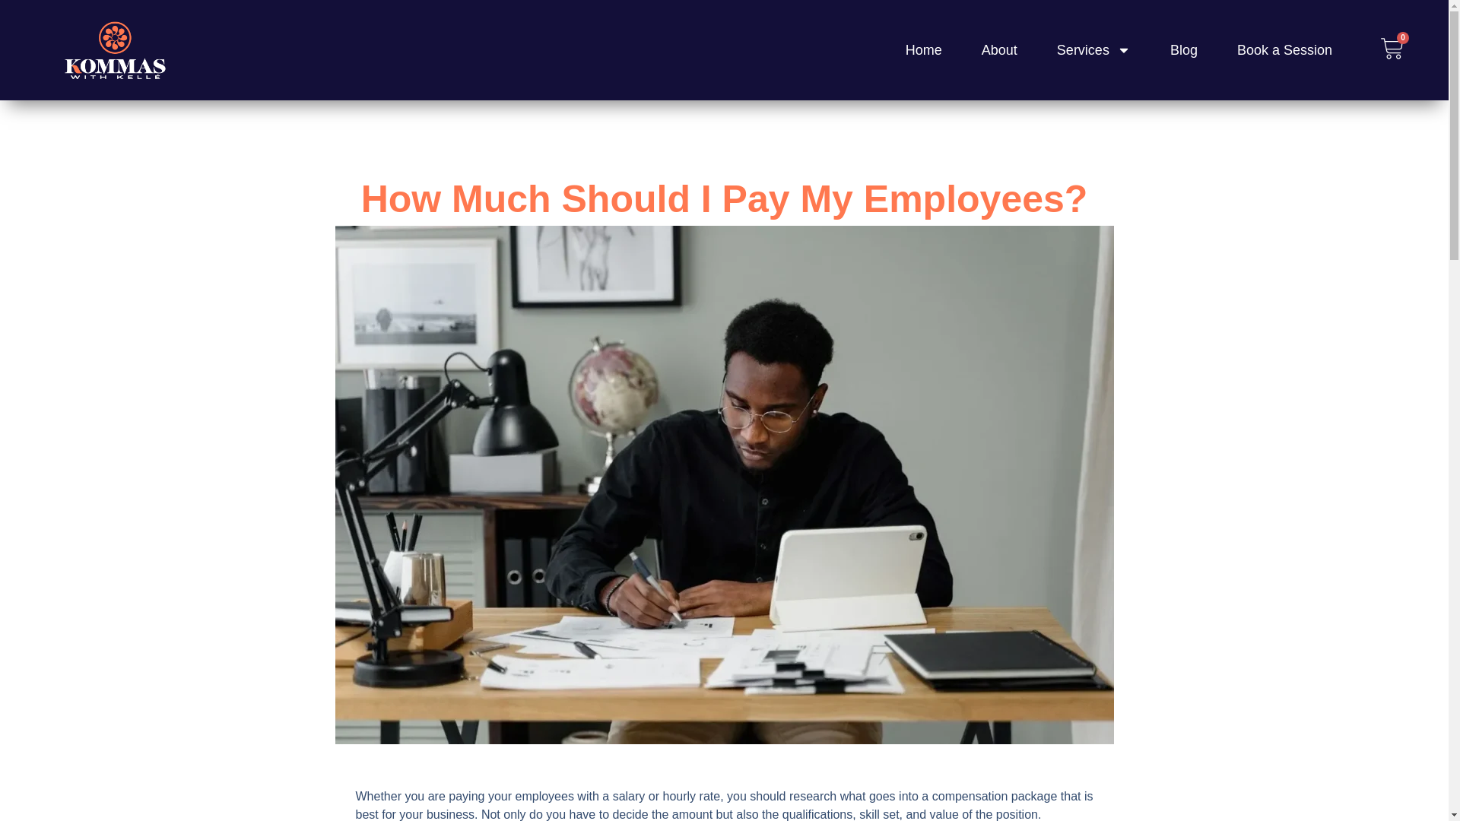 The width and height of the screenshot is (1460, 821). I want to click on 0, so click(1392, 49).